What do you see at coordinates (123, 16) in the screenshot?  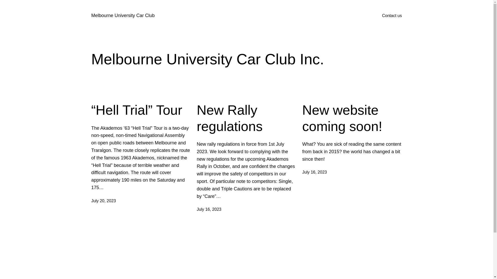 I see `Melbourne University Car Club` at bounding box center [123, 16].